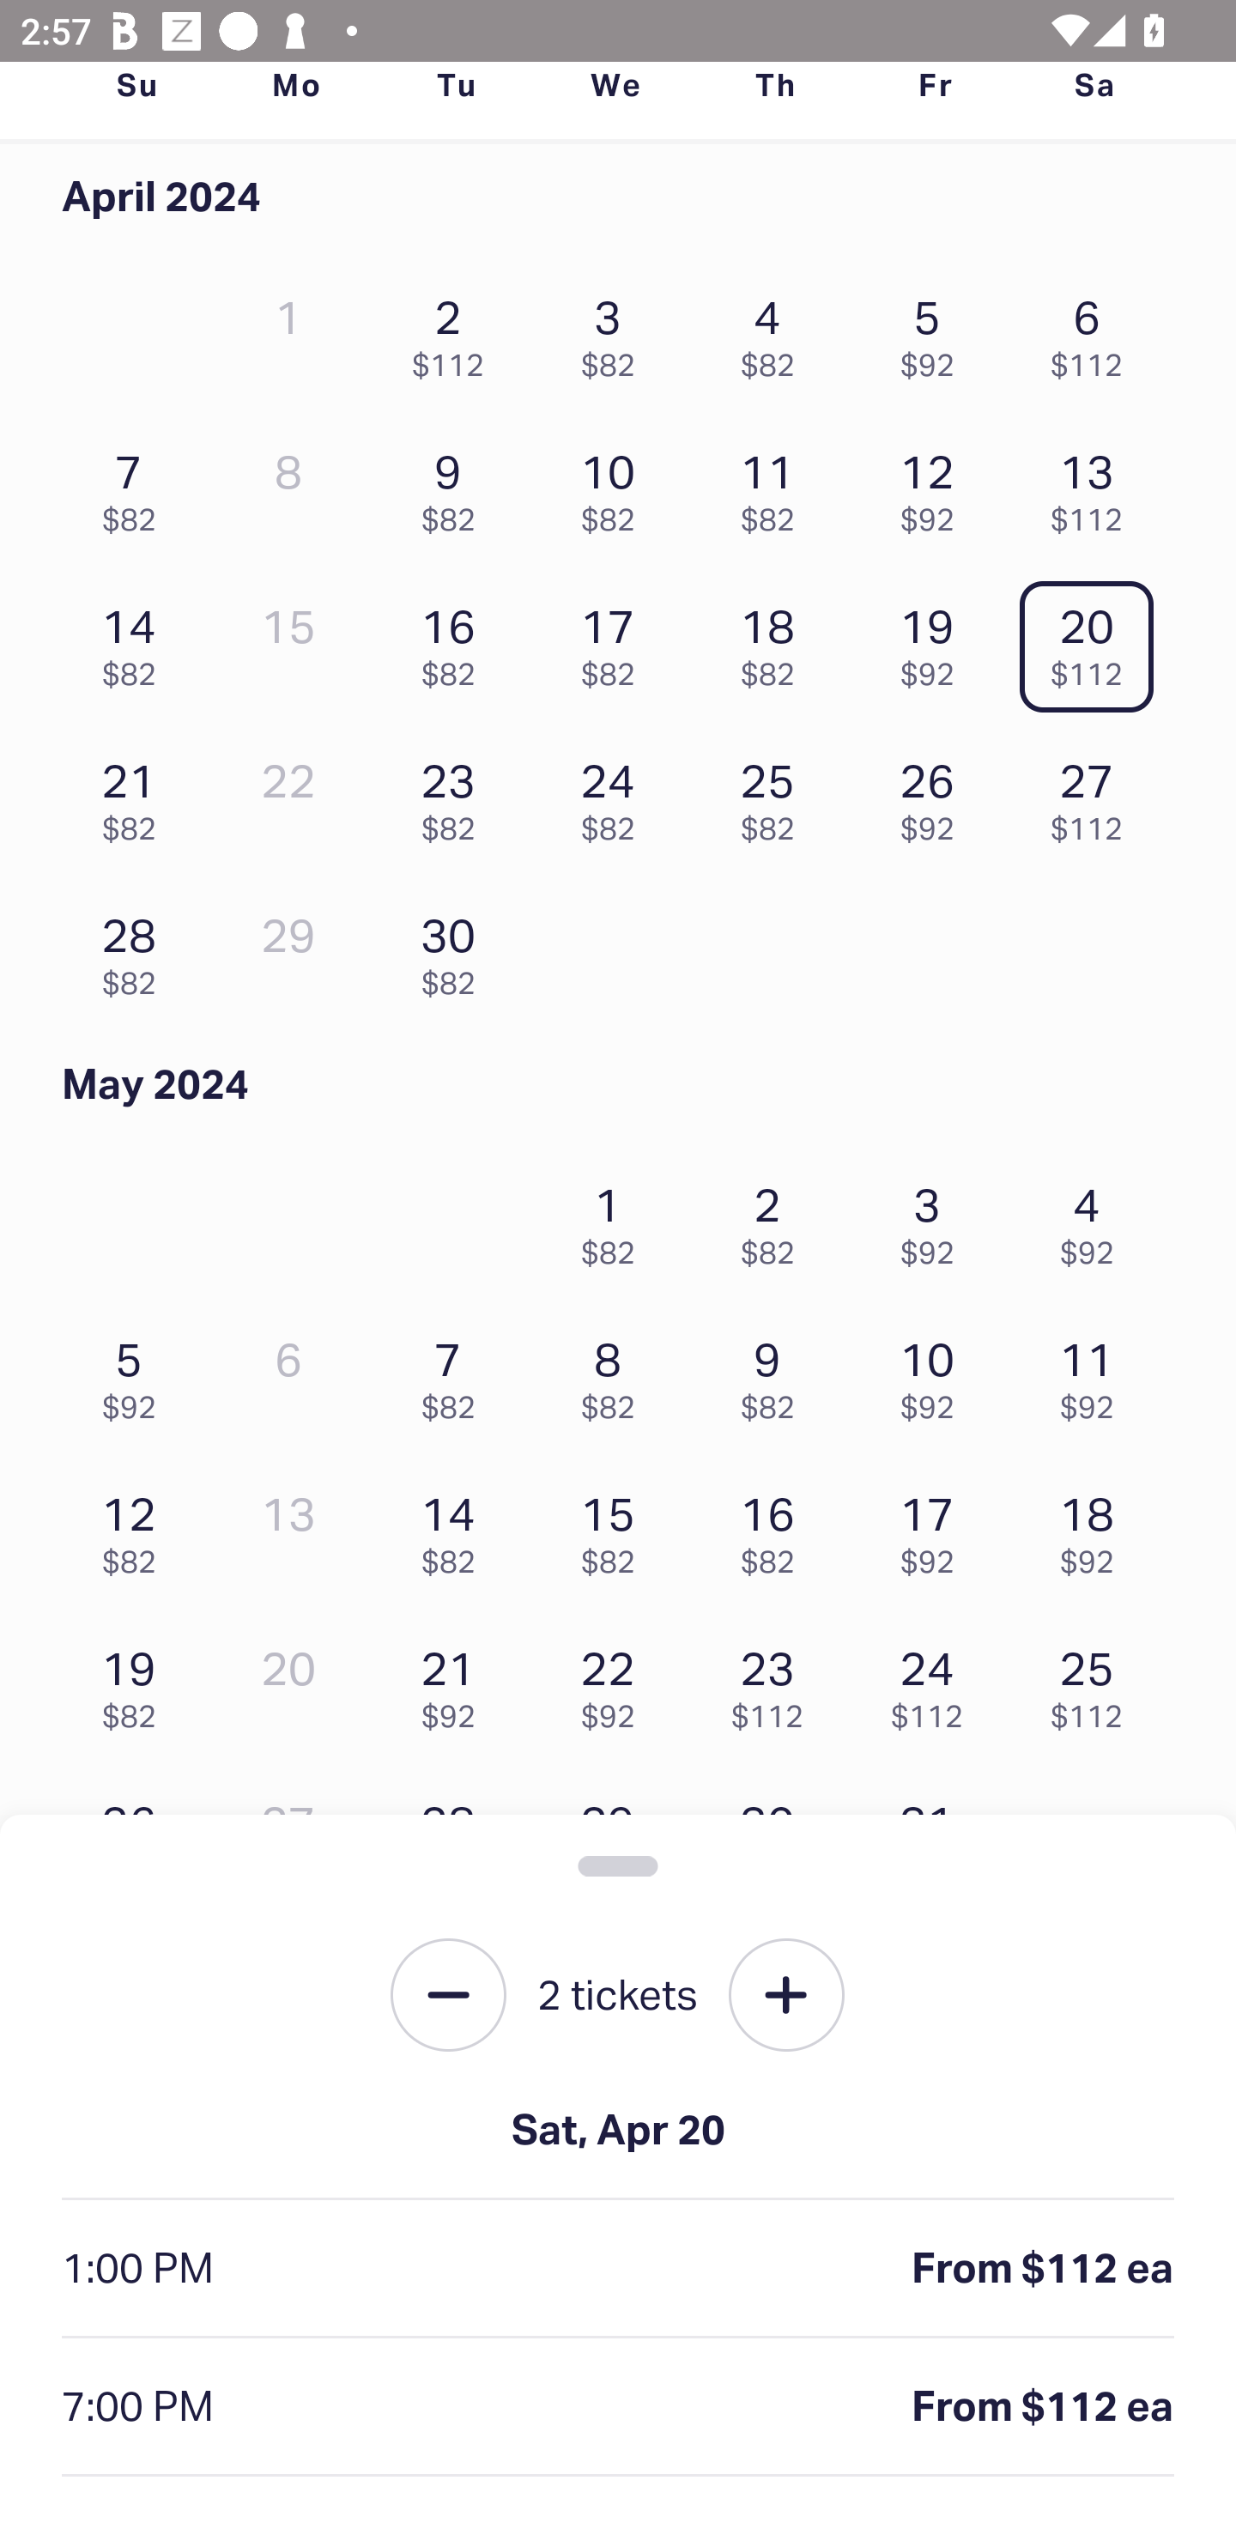 The image size is (1236, 2541). I want to click on 18 $92, so click(1094, 1528).